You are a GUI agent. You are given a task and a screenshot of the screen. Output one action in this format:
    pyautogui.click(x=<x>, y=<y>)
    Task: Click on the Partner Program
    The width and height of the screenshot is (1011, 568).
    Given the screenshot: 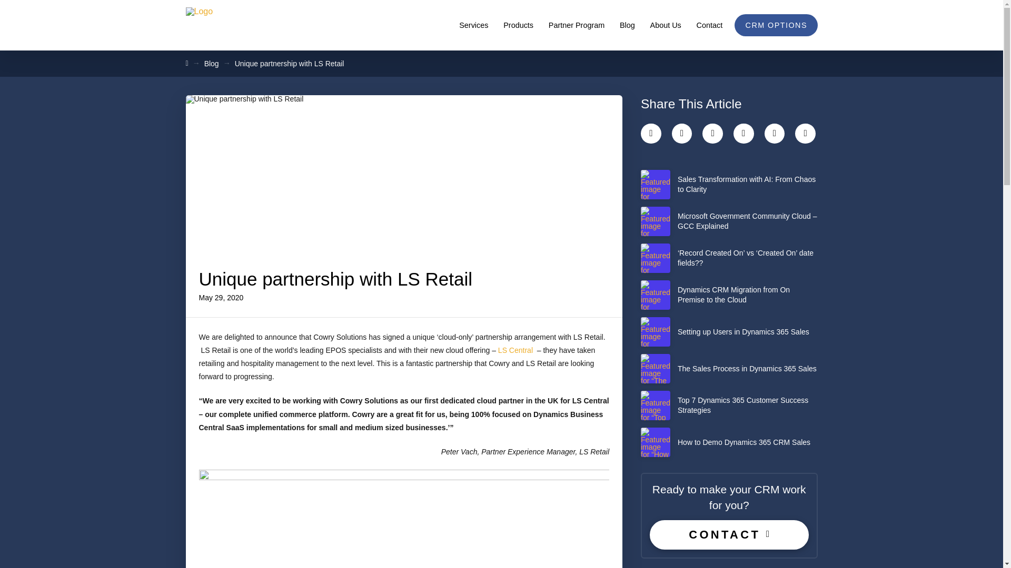 What is the action you would take?
    pyautogui.click(x=576, y=25)
    